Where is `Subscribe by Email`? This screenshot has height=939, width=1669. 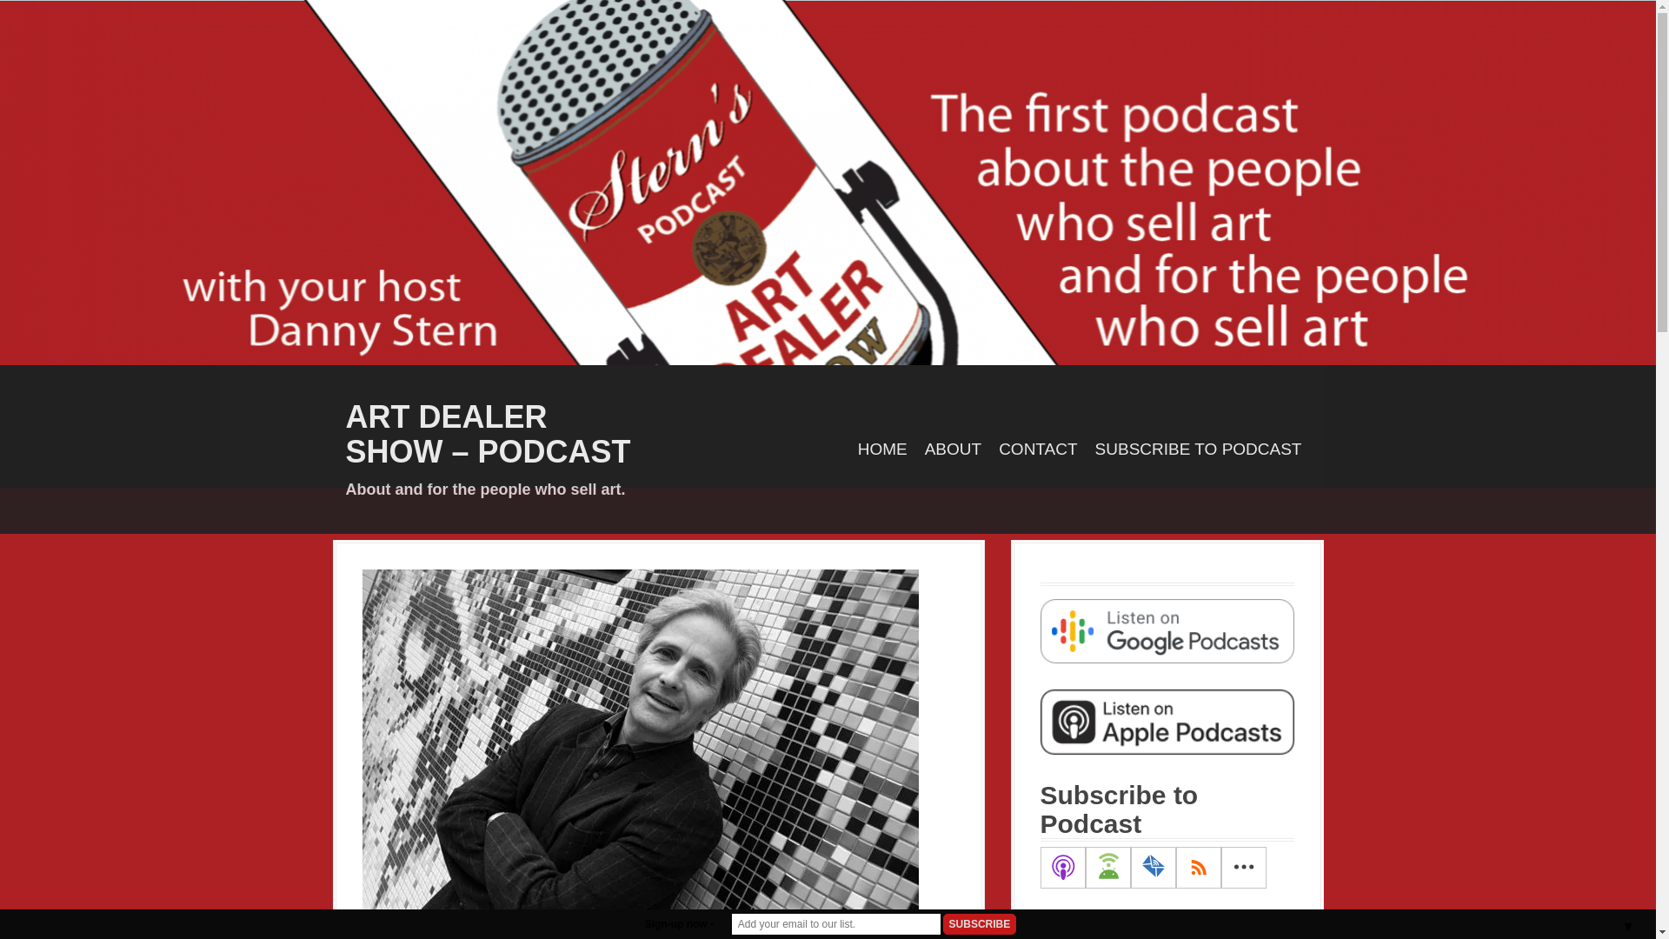 Subscribe by Email is located at coordinates (1152, 868).